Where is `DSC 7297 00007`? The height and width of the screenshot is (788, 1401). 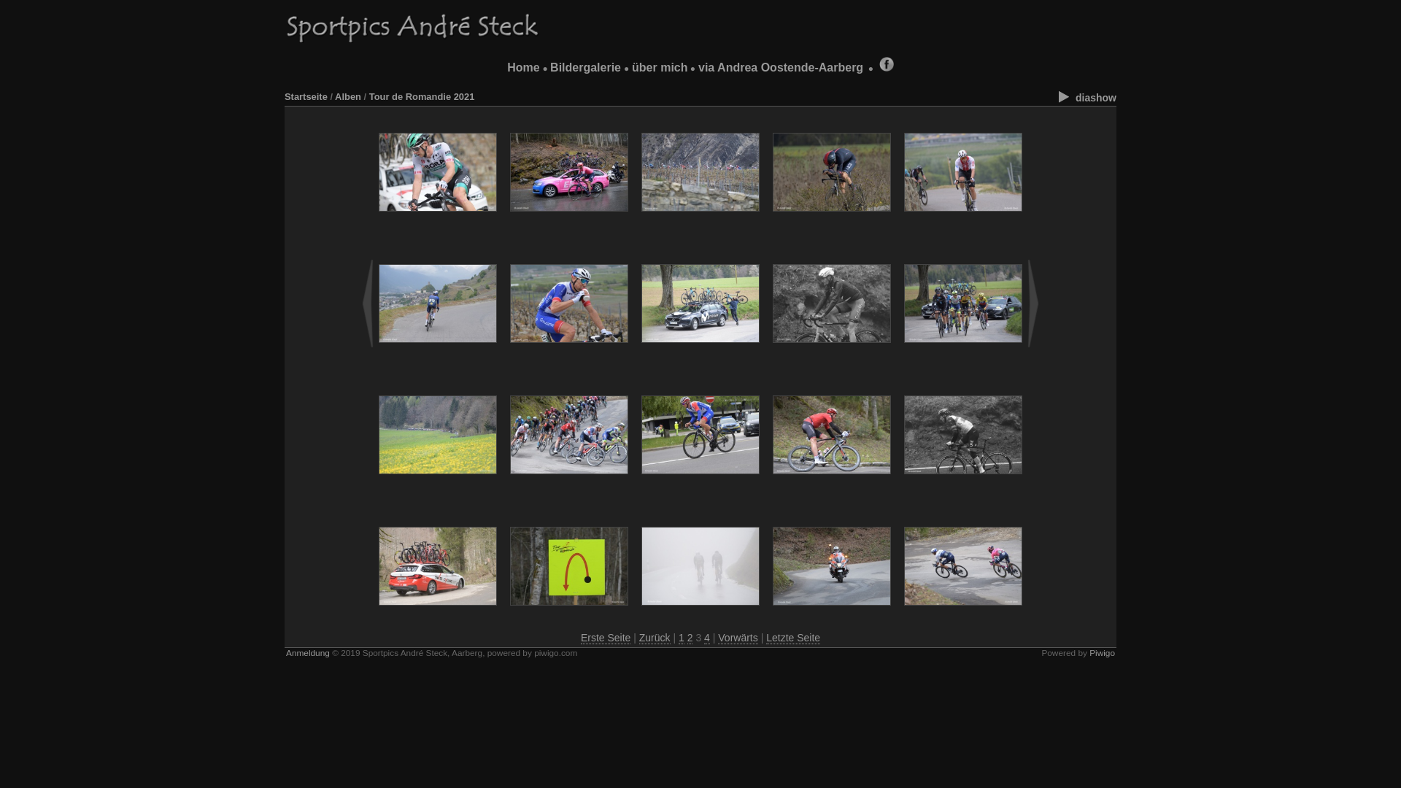
DSC 7297 00007 is located at coordinates (438, 435).